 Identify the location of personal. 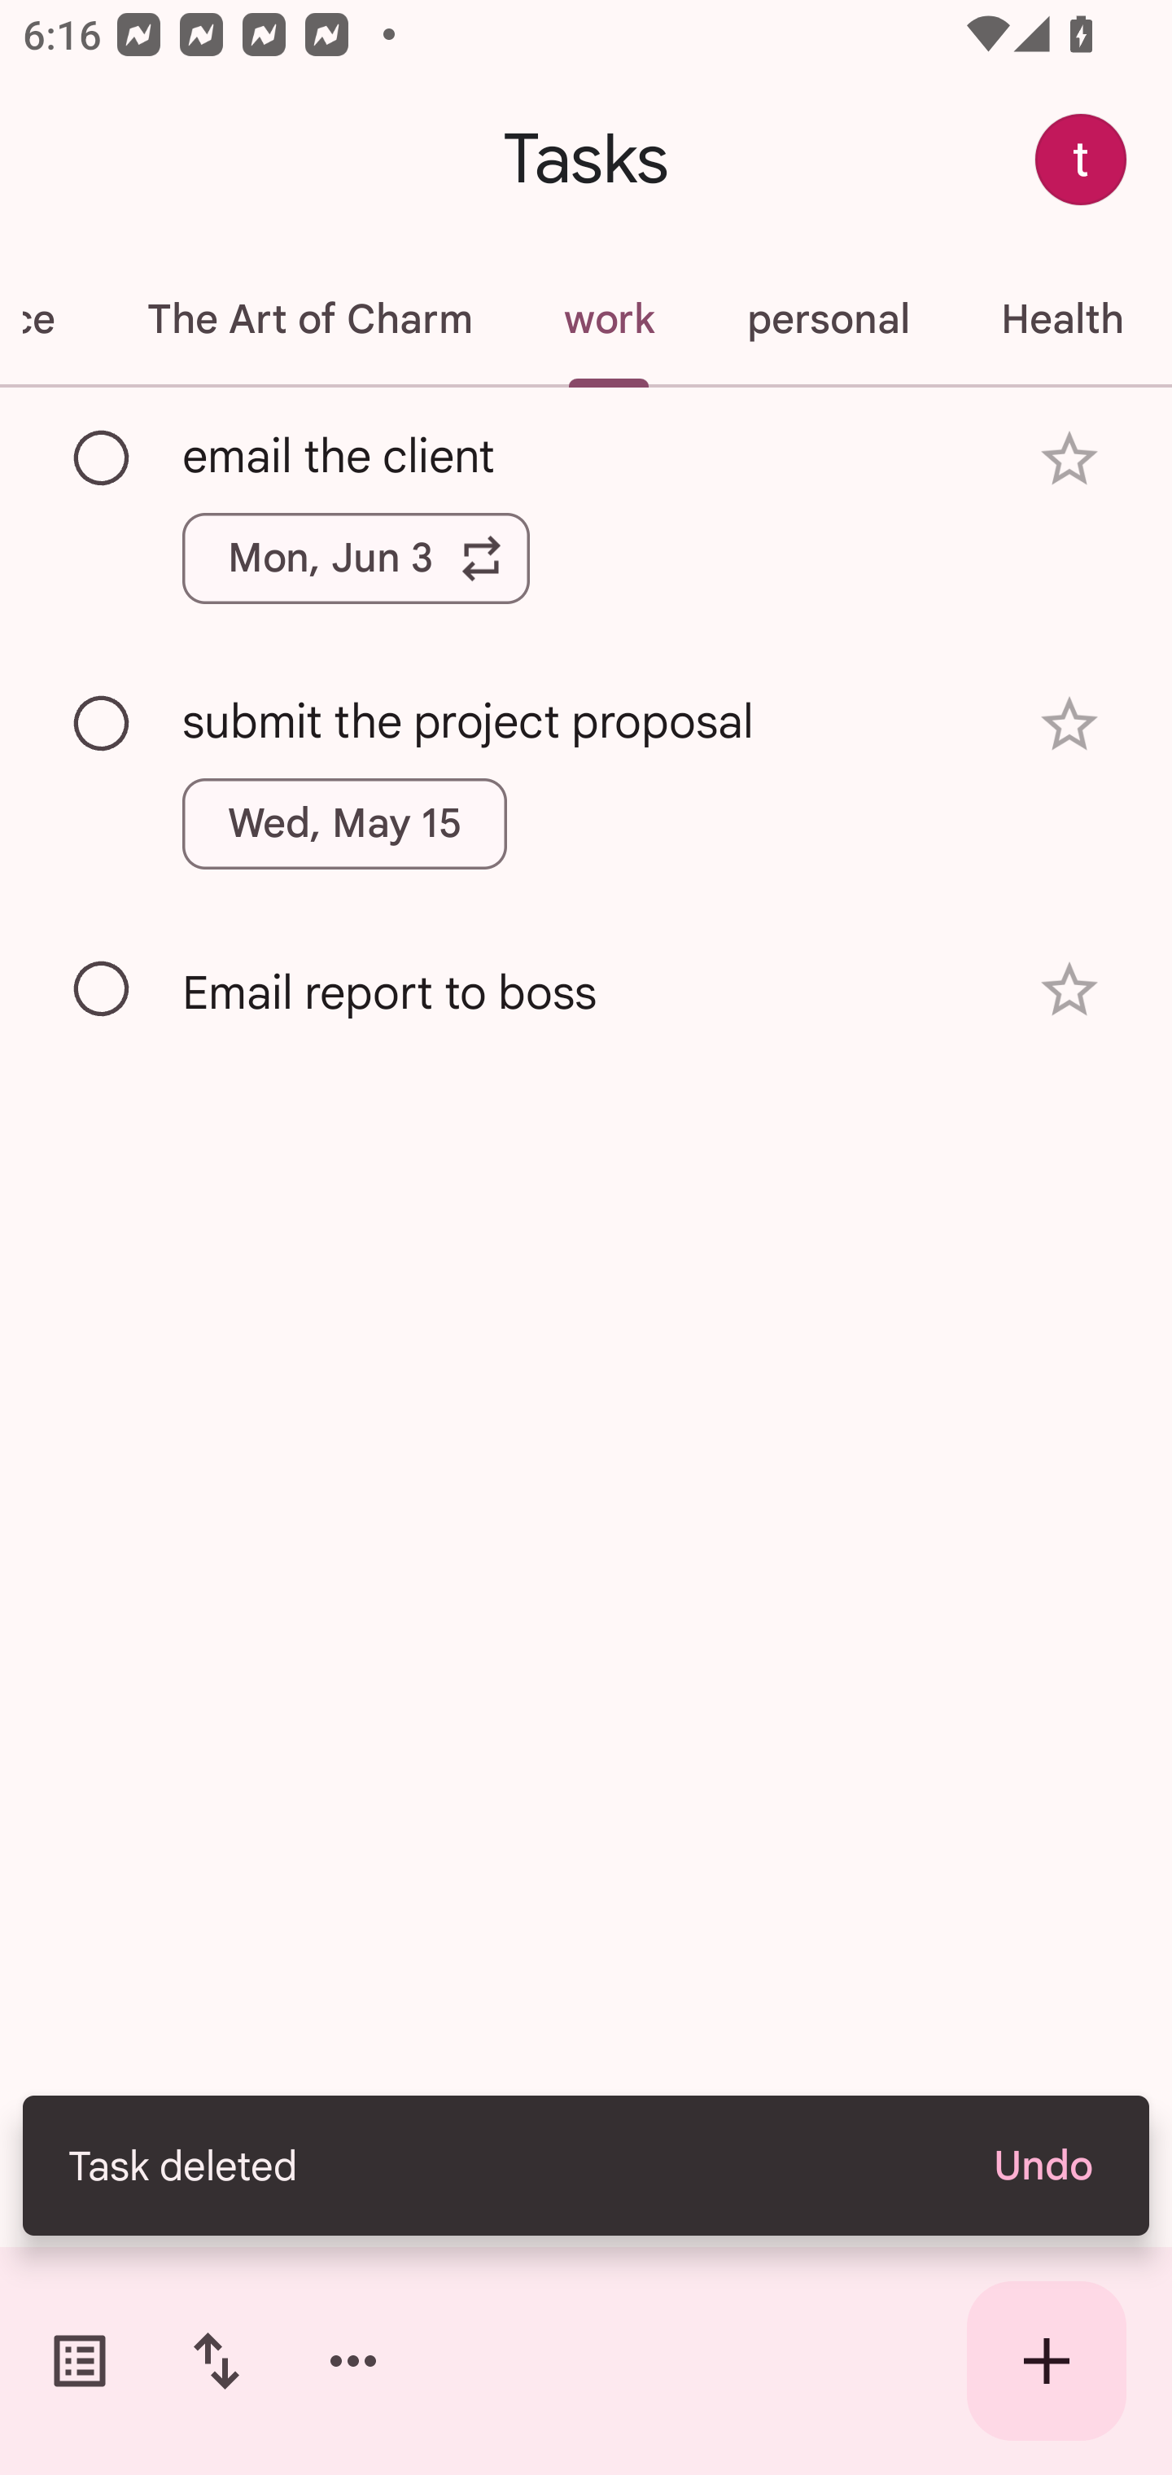
(828, 319).